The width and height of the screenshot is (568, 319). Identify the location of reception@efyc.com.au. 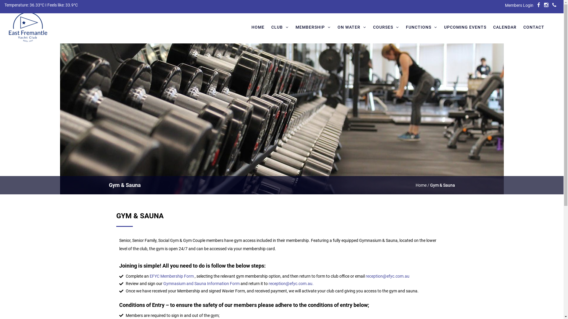
(388, 276).